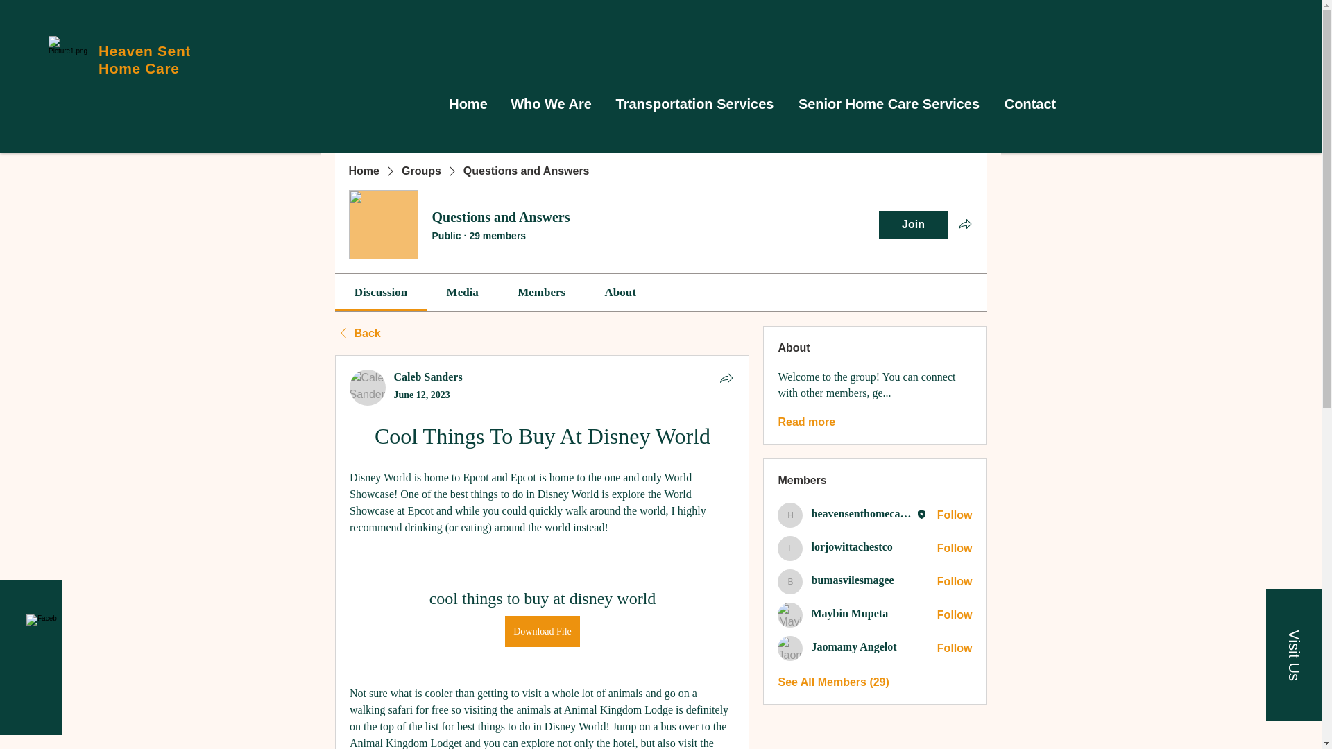 The height and width of the screenshot is (749, 1332). I want to click on heavensenthomecare18, so click(790, 515).